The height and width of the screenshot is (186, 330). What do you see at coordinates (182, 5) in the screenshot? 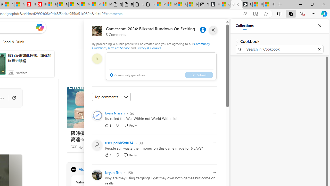
I see `Consumer Health Data Privacy Policy` at bounding box center [182, 5].